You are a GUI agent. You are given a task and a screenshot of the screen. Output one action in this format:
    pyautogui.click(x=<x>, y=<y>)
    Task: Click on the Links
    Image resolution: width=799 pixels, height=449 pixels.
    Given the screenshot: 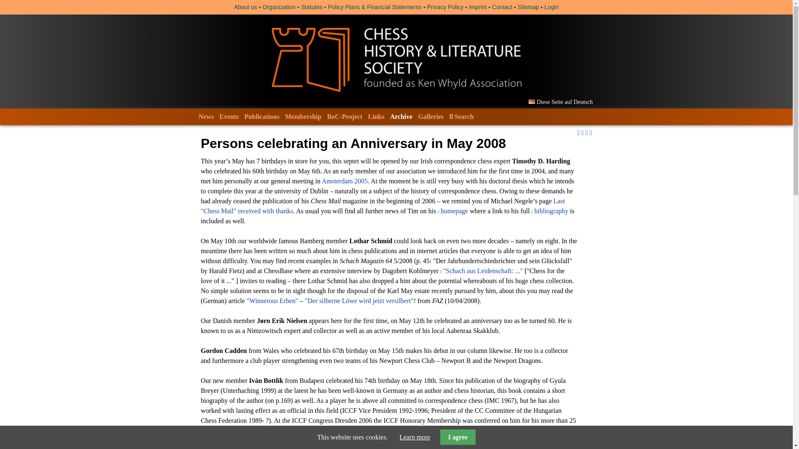 What is the action you would take?
    pyautogui.click(x=376, y=116)
    